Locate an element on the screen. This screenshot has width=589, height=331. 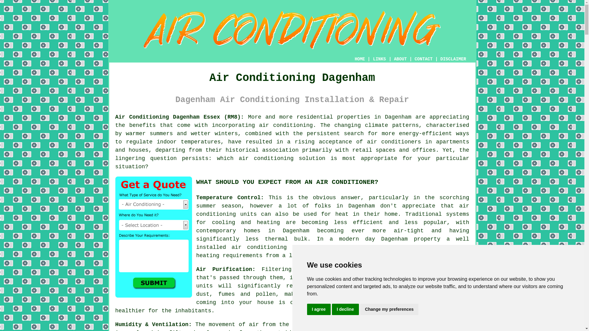
I decline is located at coordinates (345, 310).